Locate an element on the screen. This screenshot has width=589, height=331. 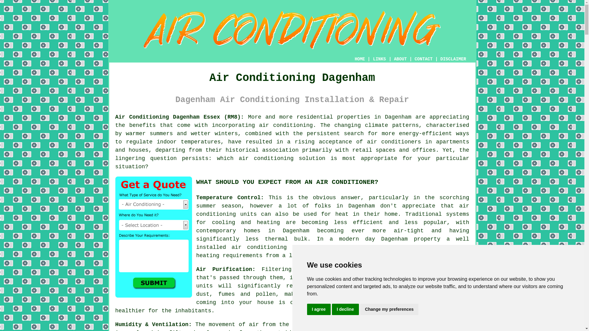
I decline is located at coordinates (345, 310).